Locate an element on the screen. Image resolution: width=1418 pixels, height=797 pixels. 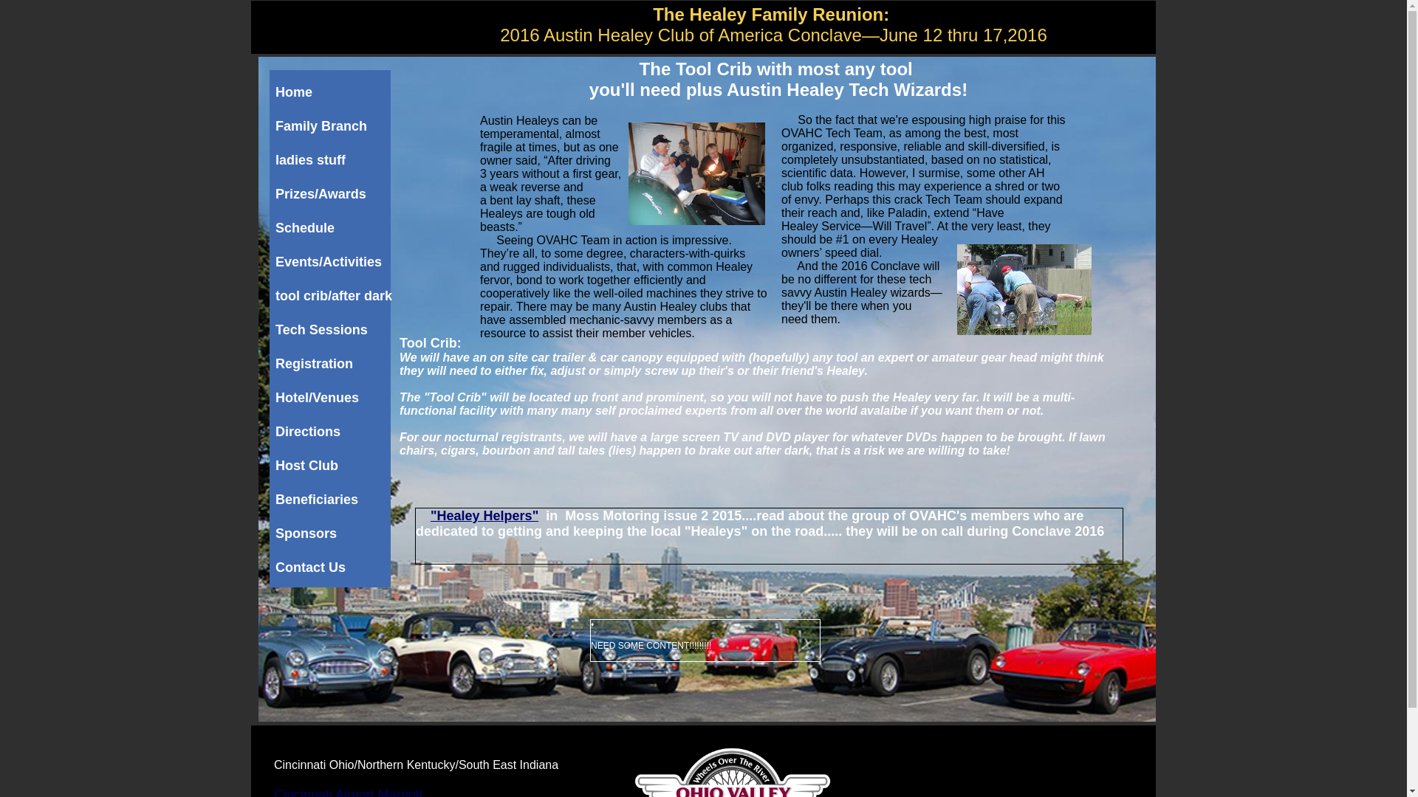
Events/Activities is located at coordinates (334, 263).